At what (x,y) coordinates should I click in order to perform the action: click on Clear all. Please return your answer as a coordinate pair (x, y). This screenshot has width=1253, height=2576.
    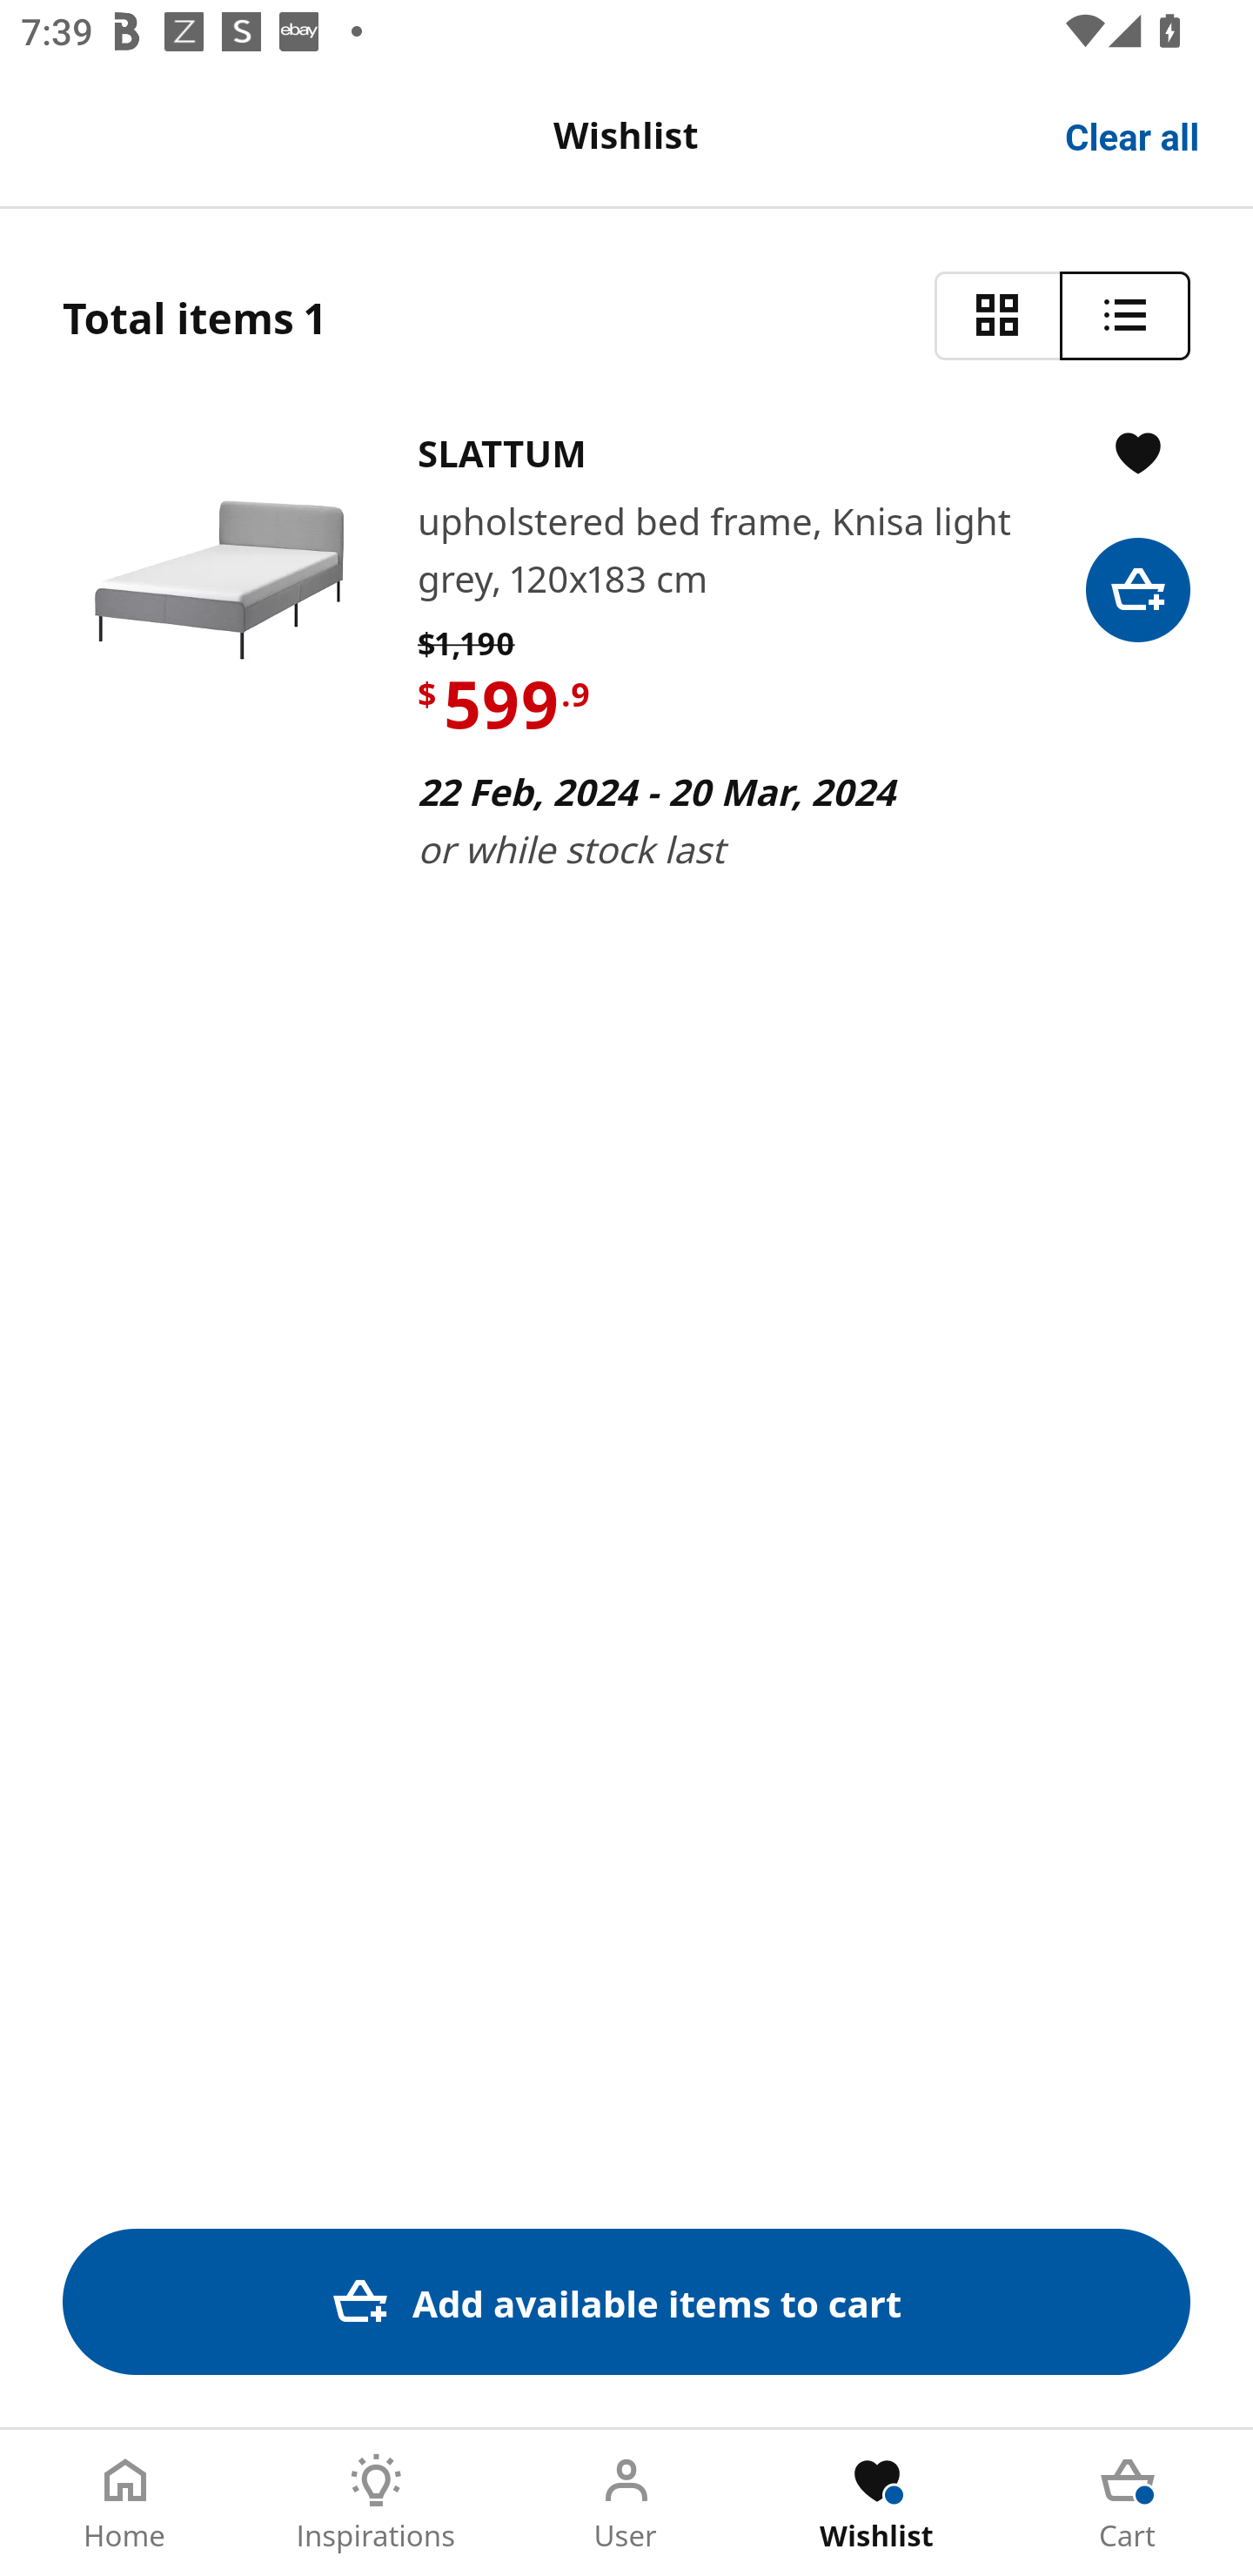
    Looking at the image, I should click on (1133, 134).